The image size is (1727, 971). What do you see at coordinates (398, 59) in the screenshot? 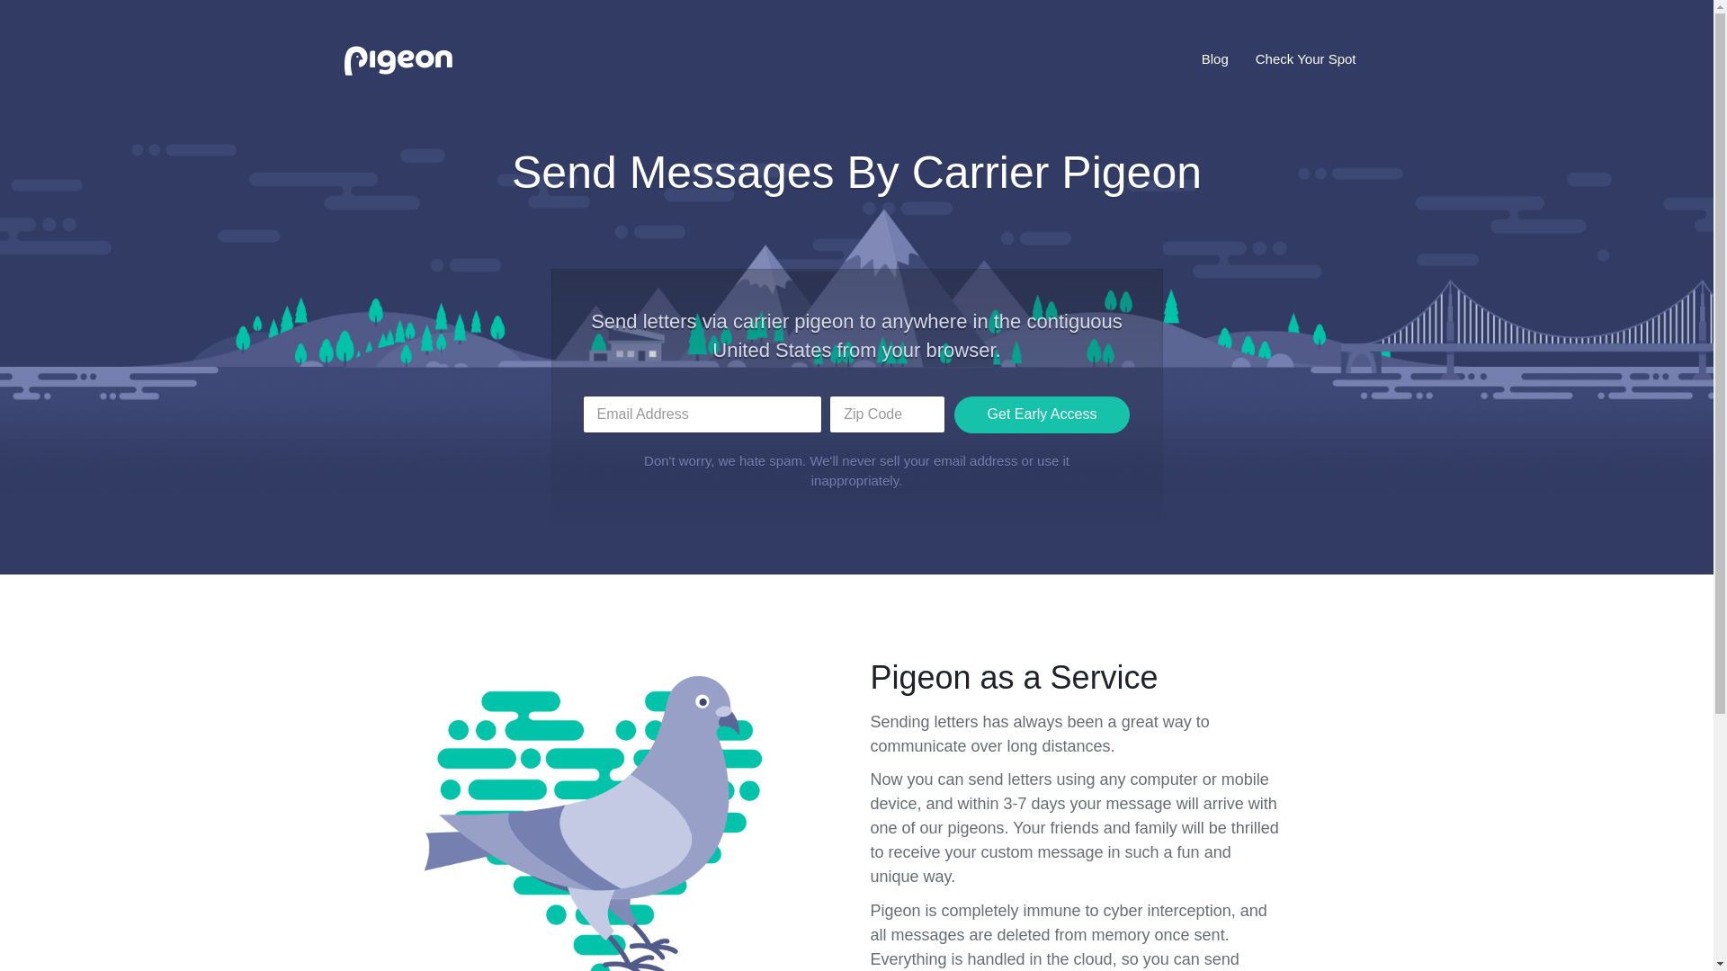
I see `Pigeon` at bounding box center [398, 59].